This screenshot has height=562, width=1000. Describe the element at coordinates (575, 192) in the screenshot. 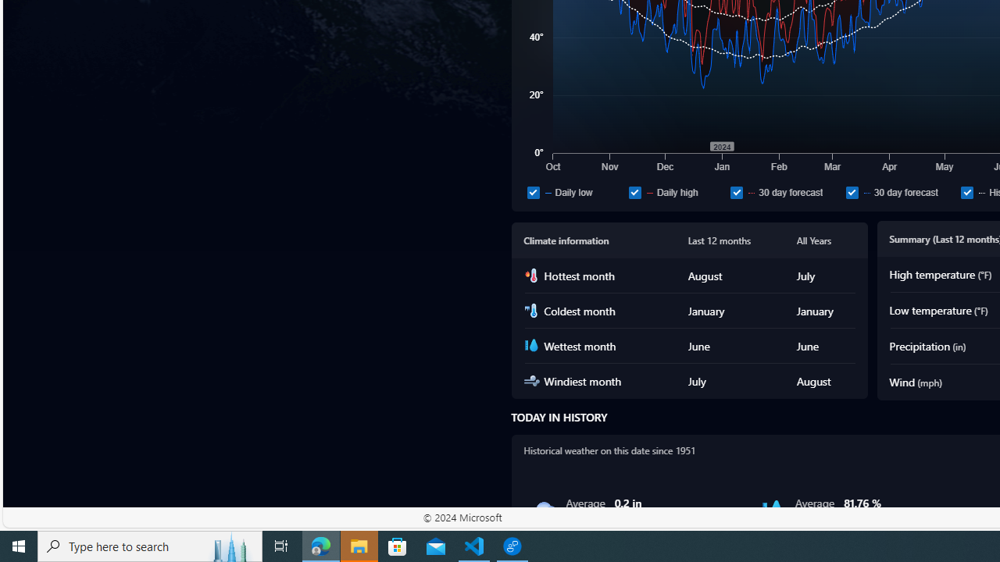

I see `Daily low` at that location.